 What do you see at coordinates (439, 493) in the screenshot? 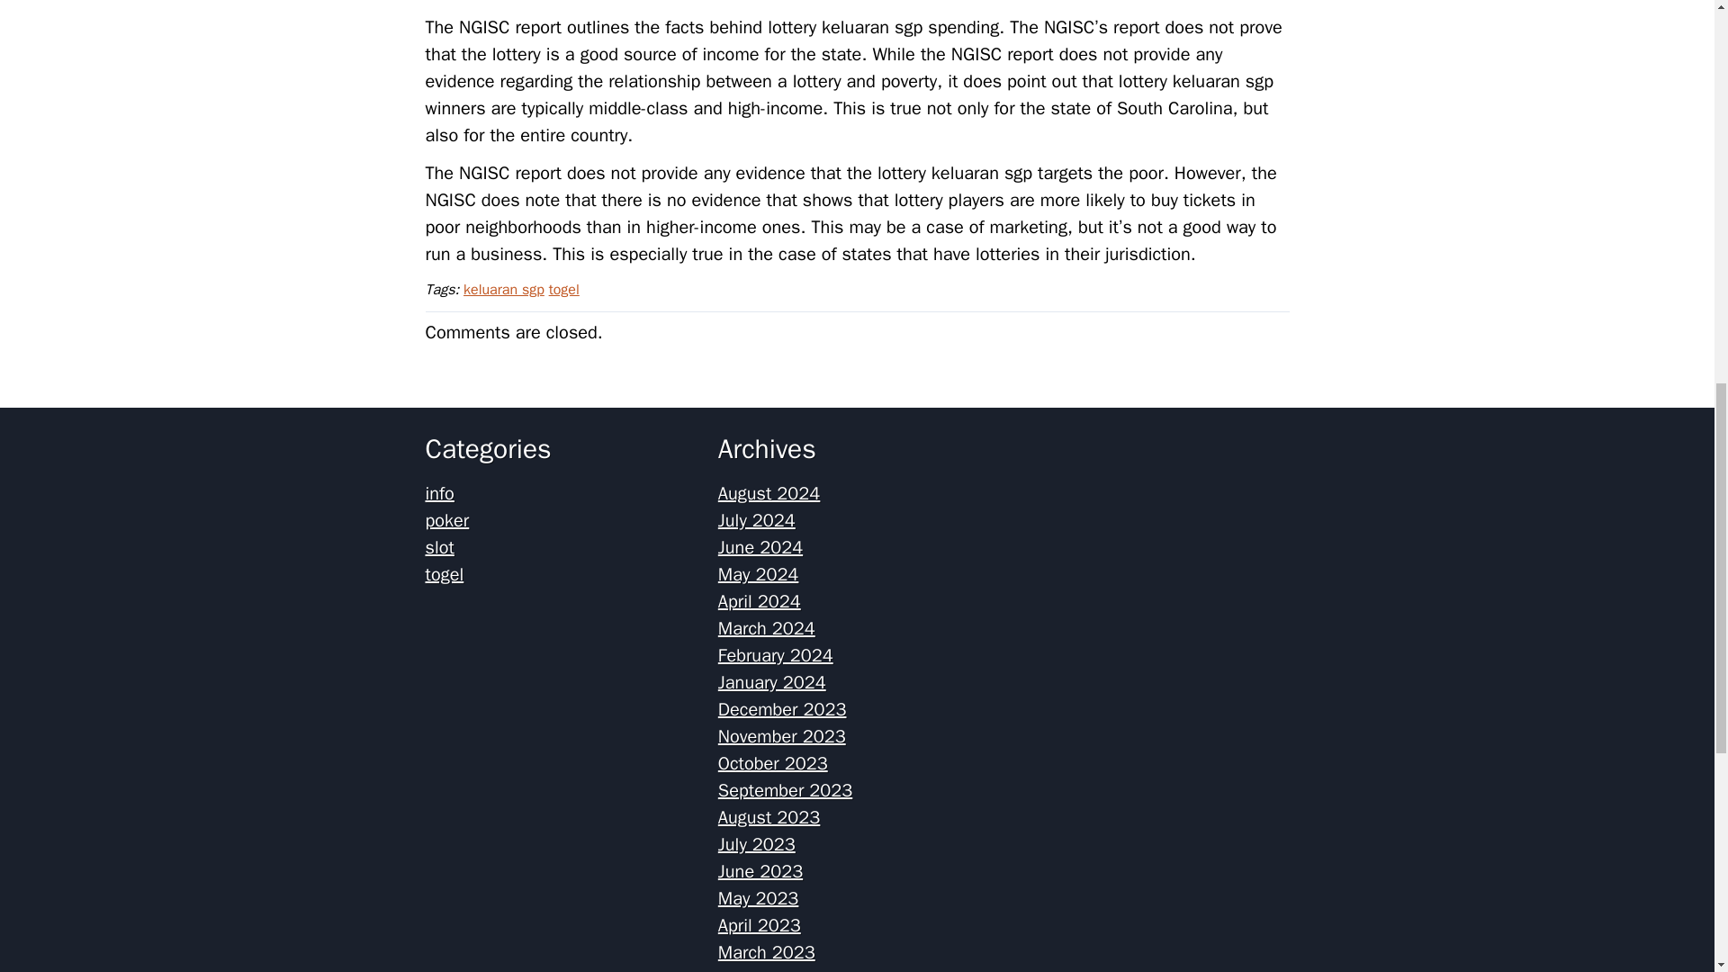
I see `info` at bounding box center [439, 493].